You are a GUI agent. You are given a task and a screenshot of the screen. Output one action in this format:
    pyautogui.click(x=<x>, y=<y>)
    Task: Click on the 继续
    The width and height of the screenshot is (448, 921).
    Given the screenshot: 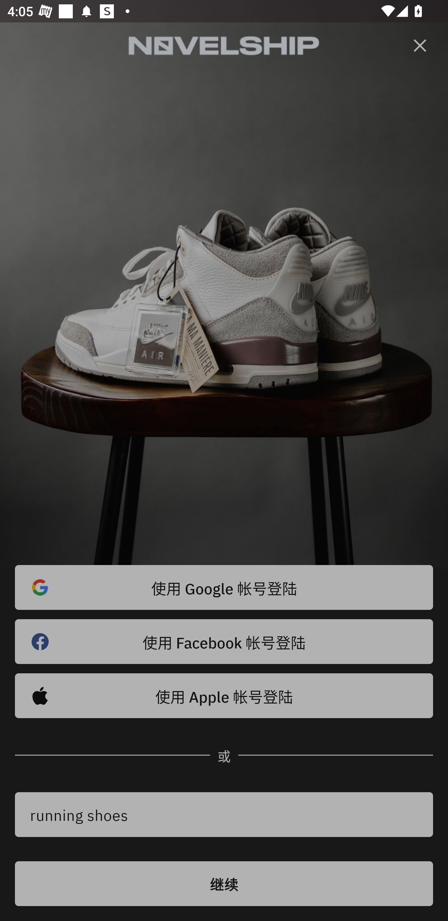 What is the action you would take?
    pyautogui.click(x=224, y=884)
    